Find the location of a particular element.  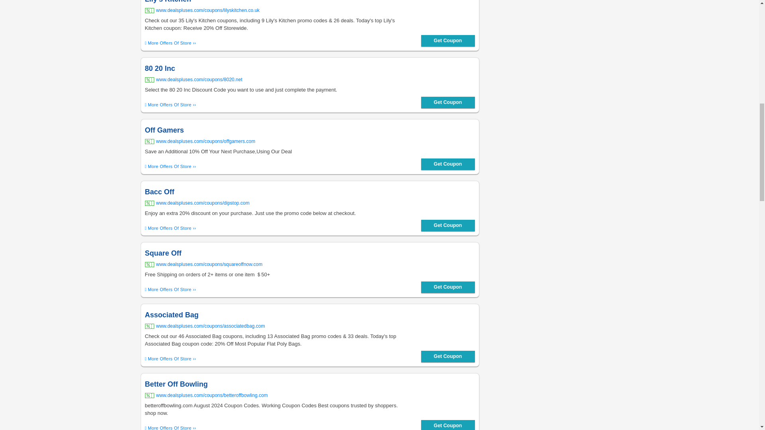

Lily's Kitchen is located at coordinates (276, 2).